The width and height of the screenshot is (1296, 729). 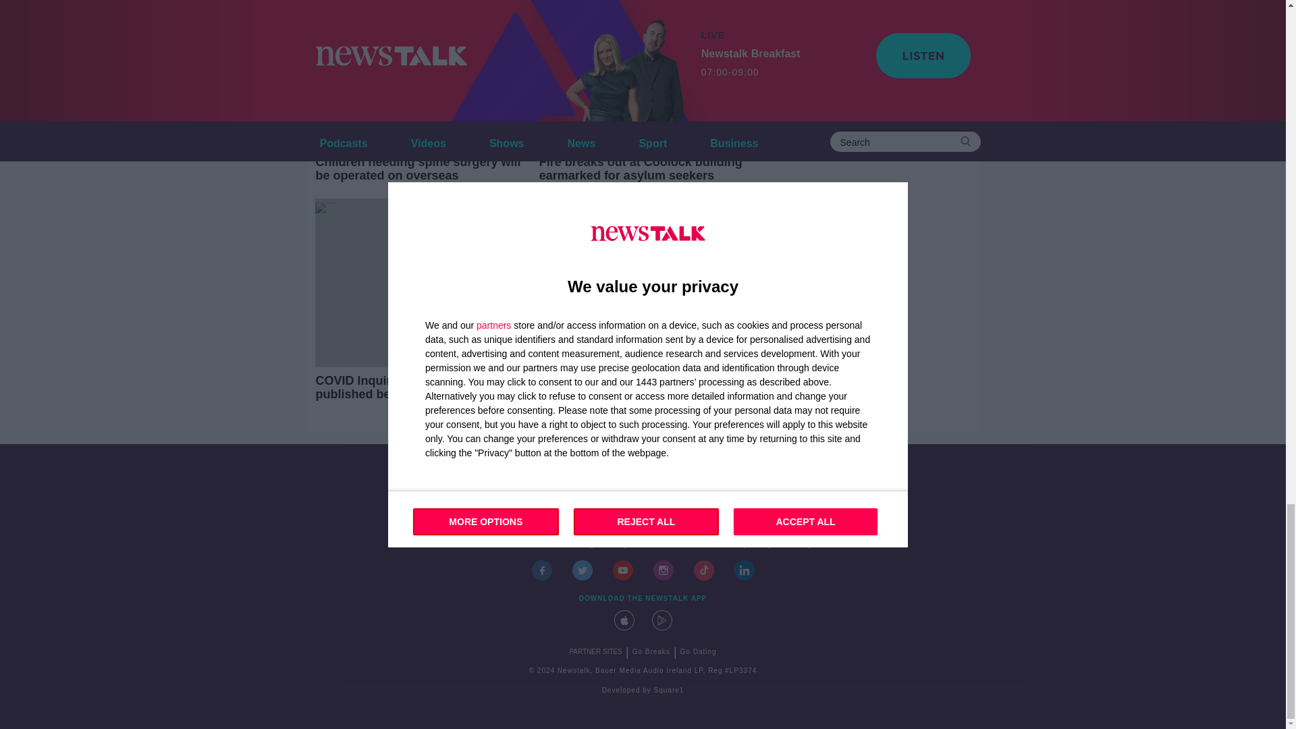 What do you see at coordinates (527, 545) in the screenshot?
I see `events` at bounding box center [527, 545].